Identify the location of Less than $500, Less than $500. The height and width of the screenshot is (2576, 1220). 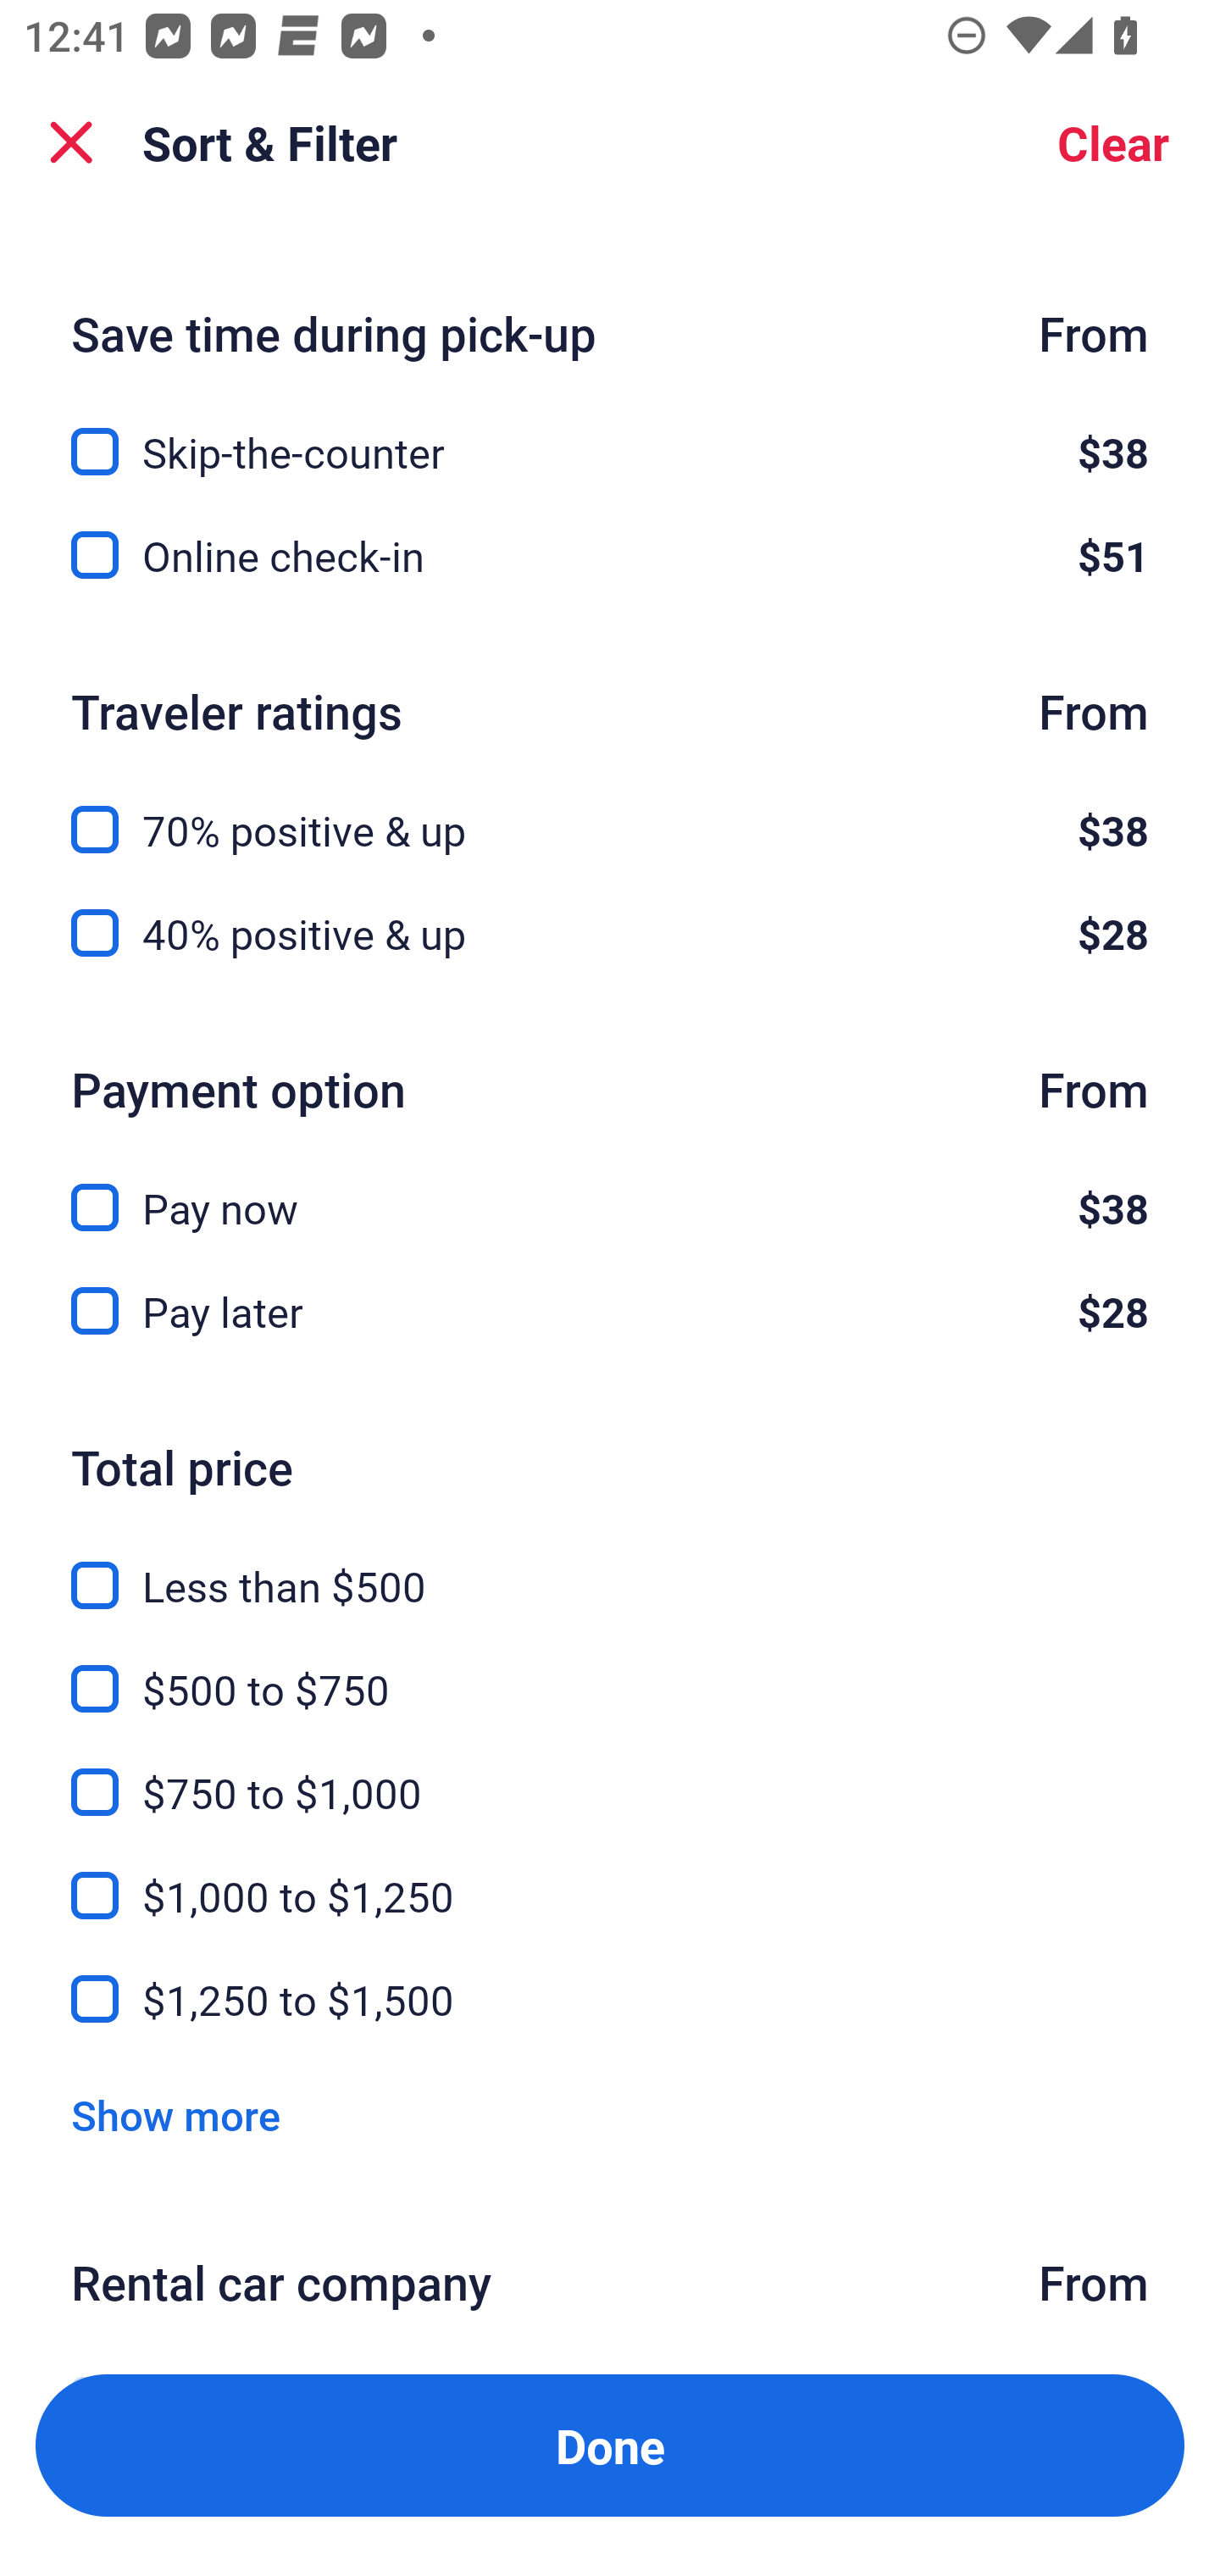
(610, 1566).